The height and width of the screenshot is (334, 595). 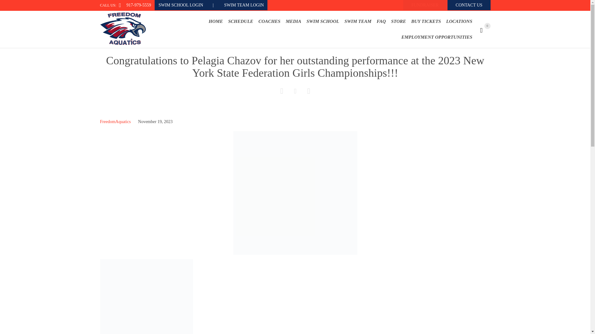 What do you see at coordinates (188, 5) in the screenshot?
I see `SWIM SCHOOL LOGIN` at bounding box center [188, 5].